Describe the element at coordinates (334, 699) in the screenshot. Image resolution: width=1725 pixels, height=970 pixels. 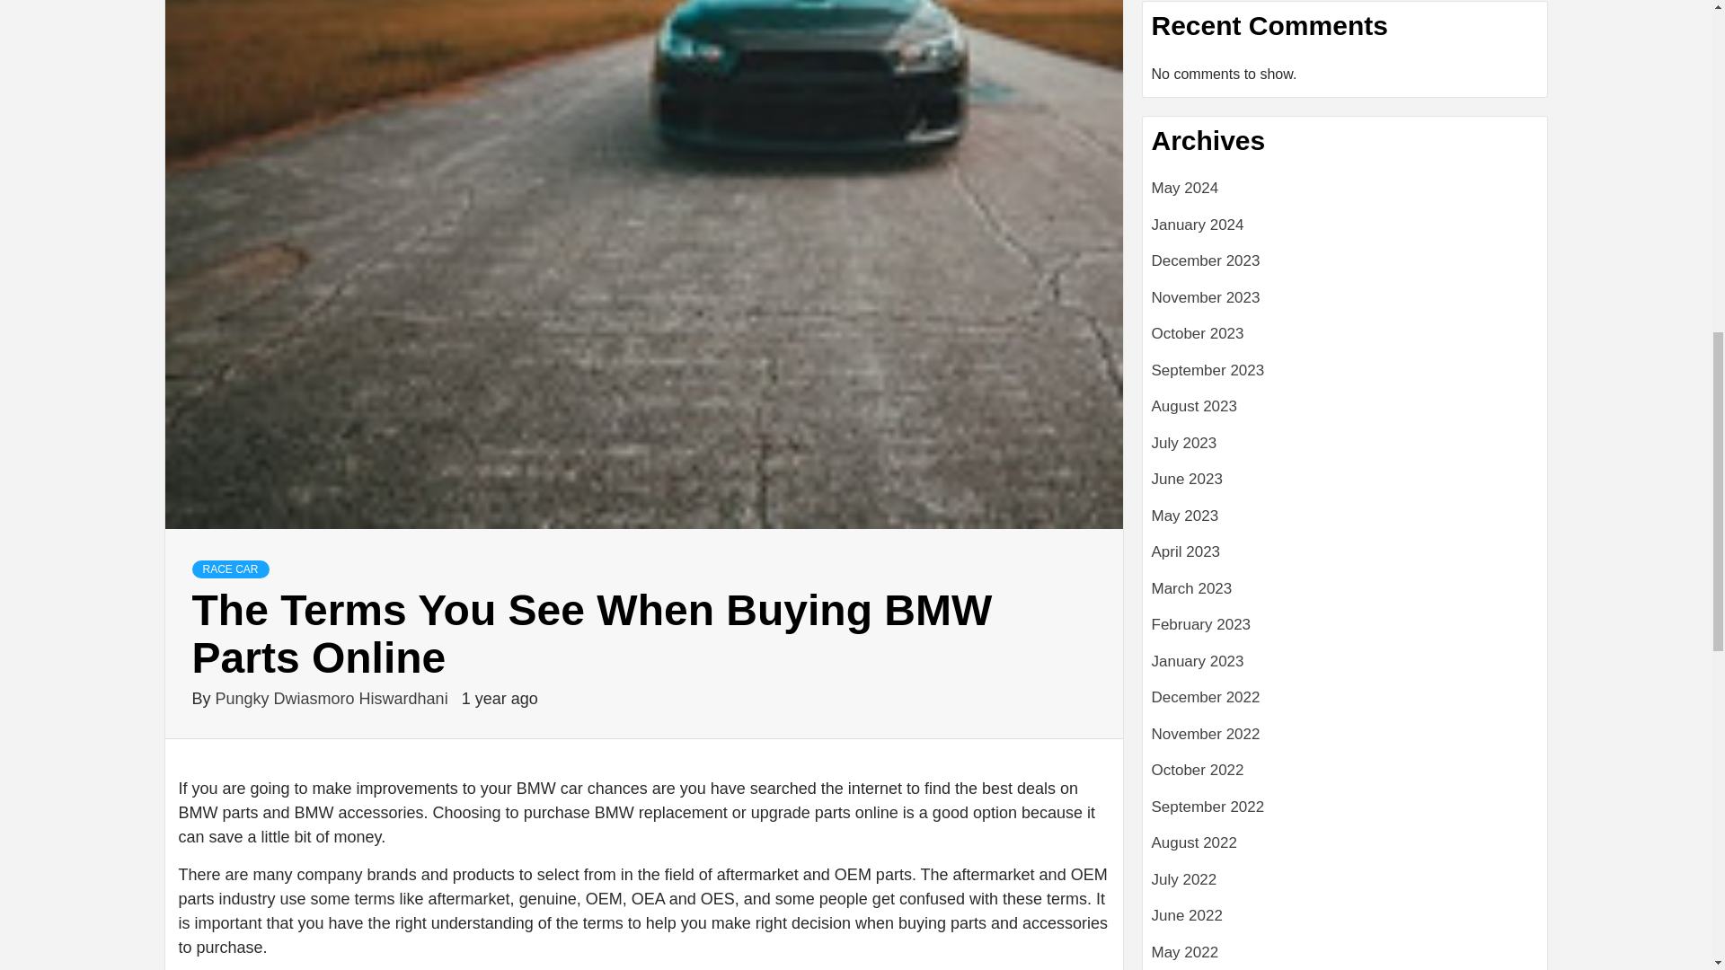
I see `Pungky Dwiasmoro Hiswardhani` at that location.